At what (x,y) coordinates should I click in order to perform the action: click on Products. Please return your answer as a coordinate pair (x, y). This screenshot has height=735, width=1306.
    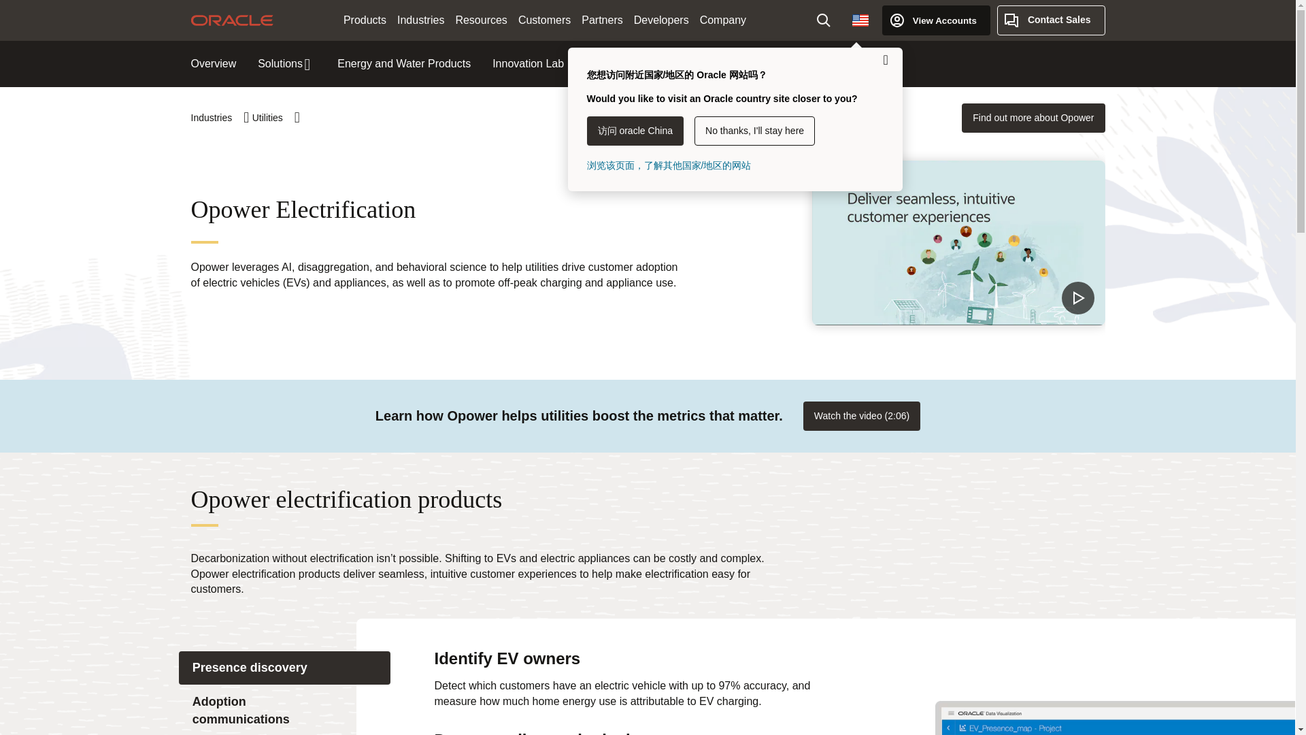
    Looking at the image, I should click on (365, 20).